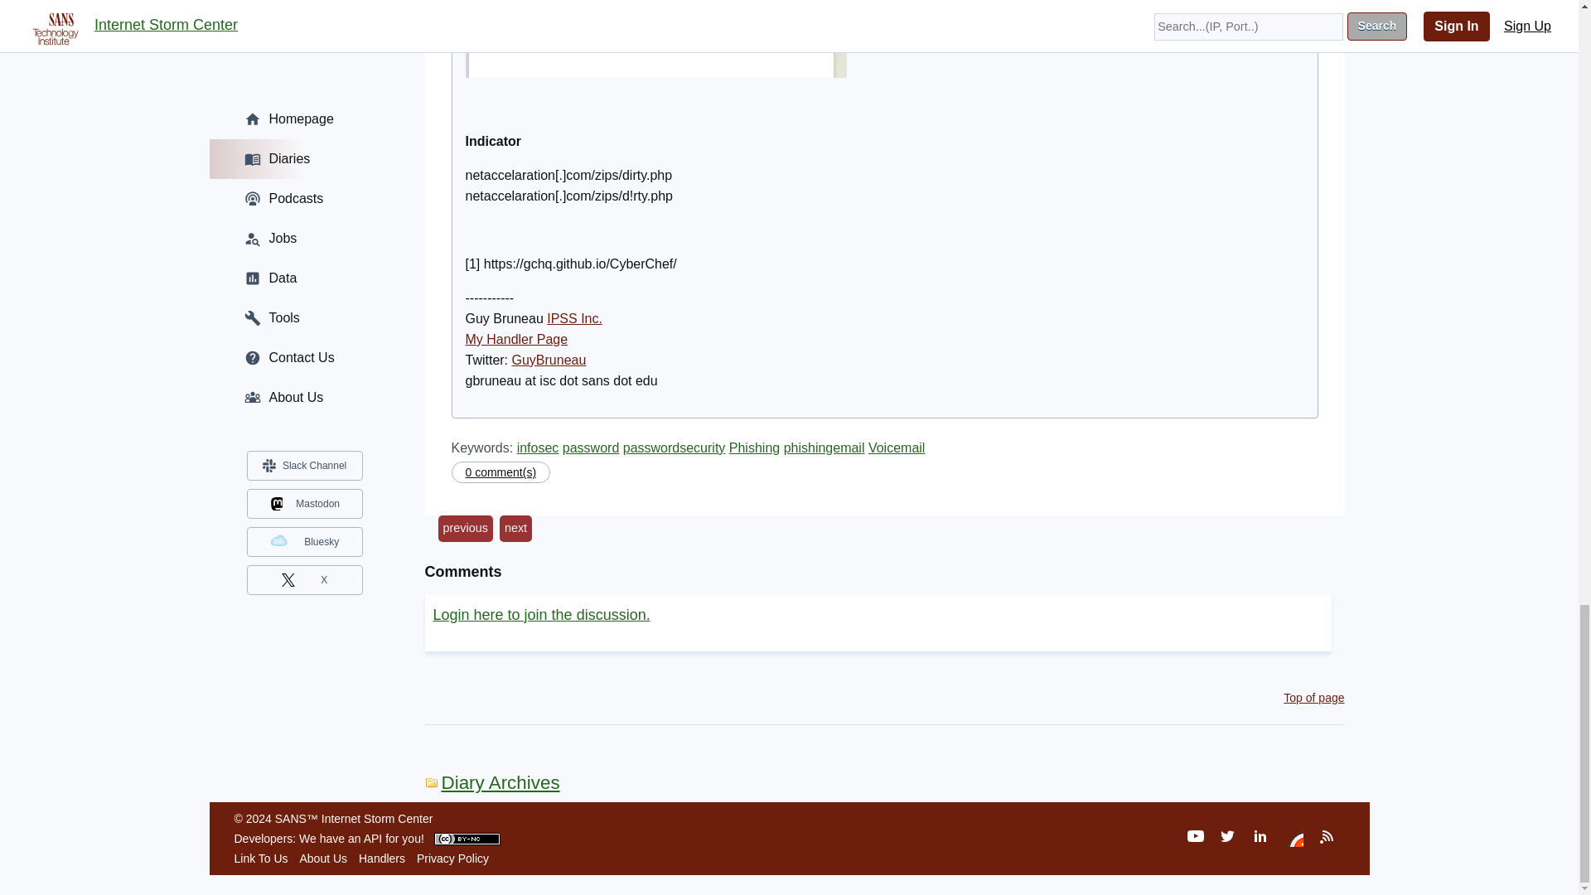  I want to click on passwordsecurity, so click(675, 447).